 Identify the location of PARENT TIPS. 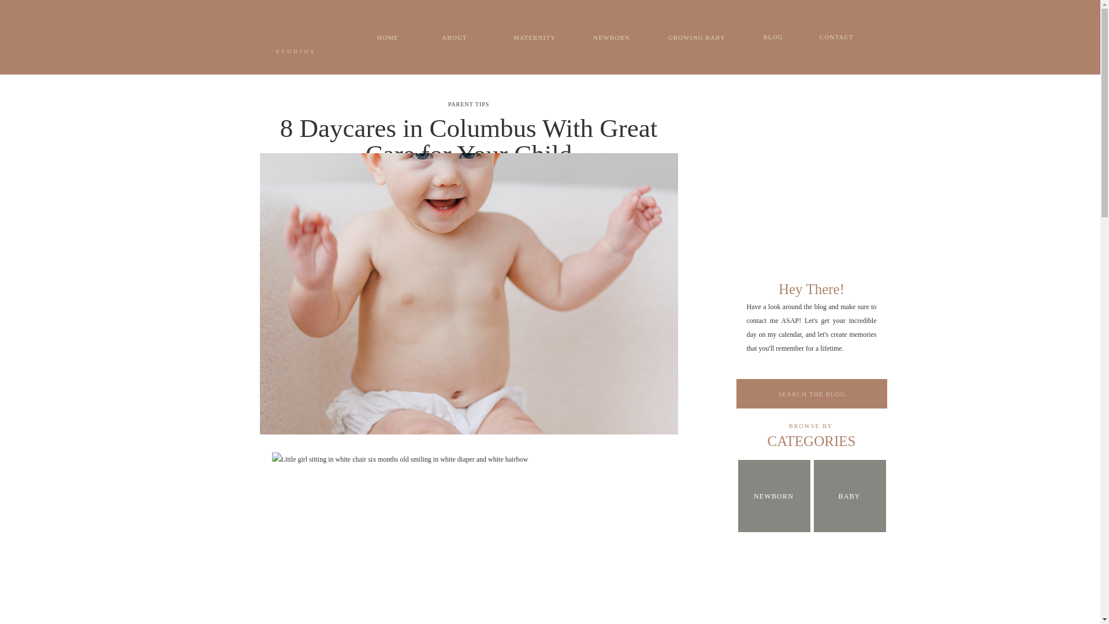
(469, 104).